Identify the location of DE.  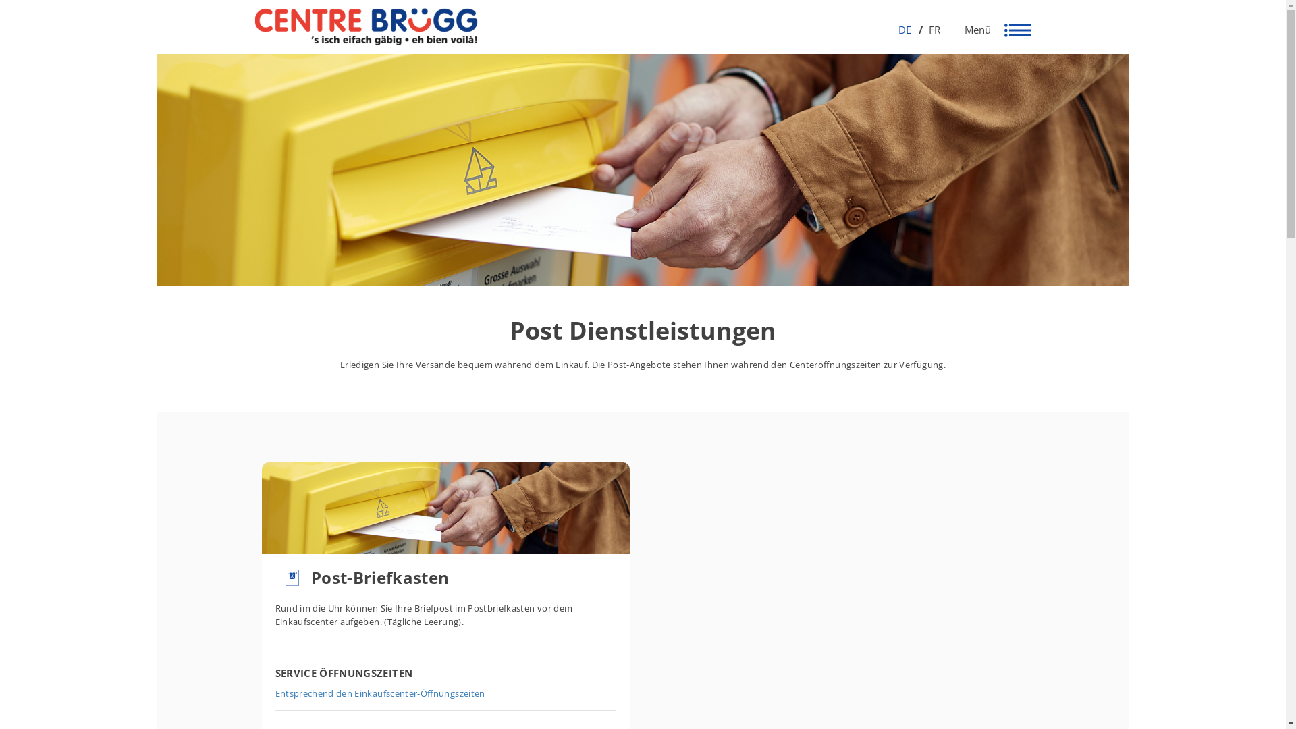
(905, 30).